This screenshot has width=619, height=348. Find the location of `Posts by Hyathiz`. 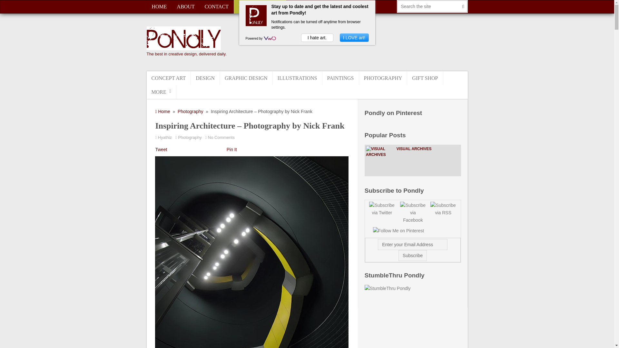

Posts by Hyathiz is located at coordinates (165, 137).